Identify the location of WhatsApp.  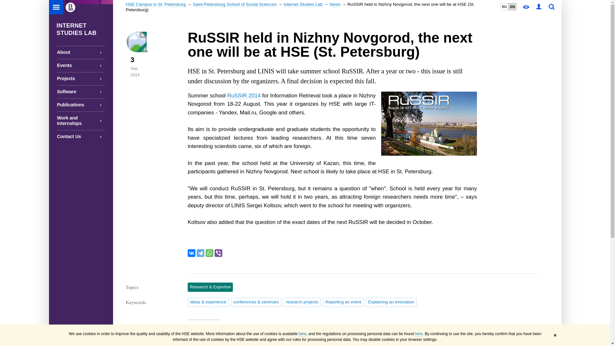
(209, 253).